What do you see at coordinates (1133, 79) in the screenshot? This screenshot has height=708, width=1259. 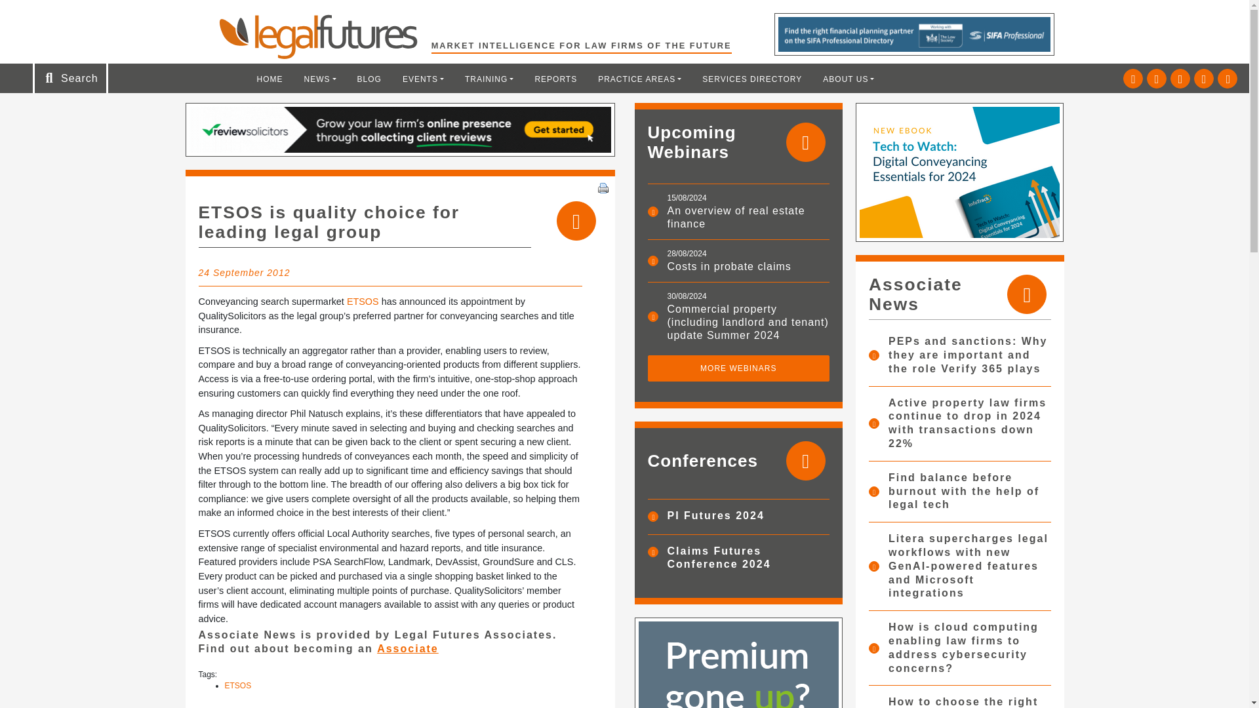 I see `See Legal Futures on Twitter` at bounding box center [1133, 79].